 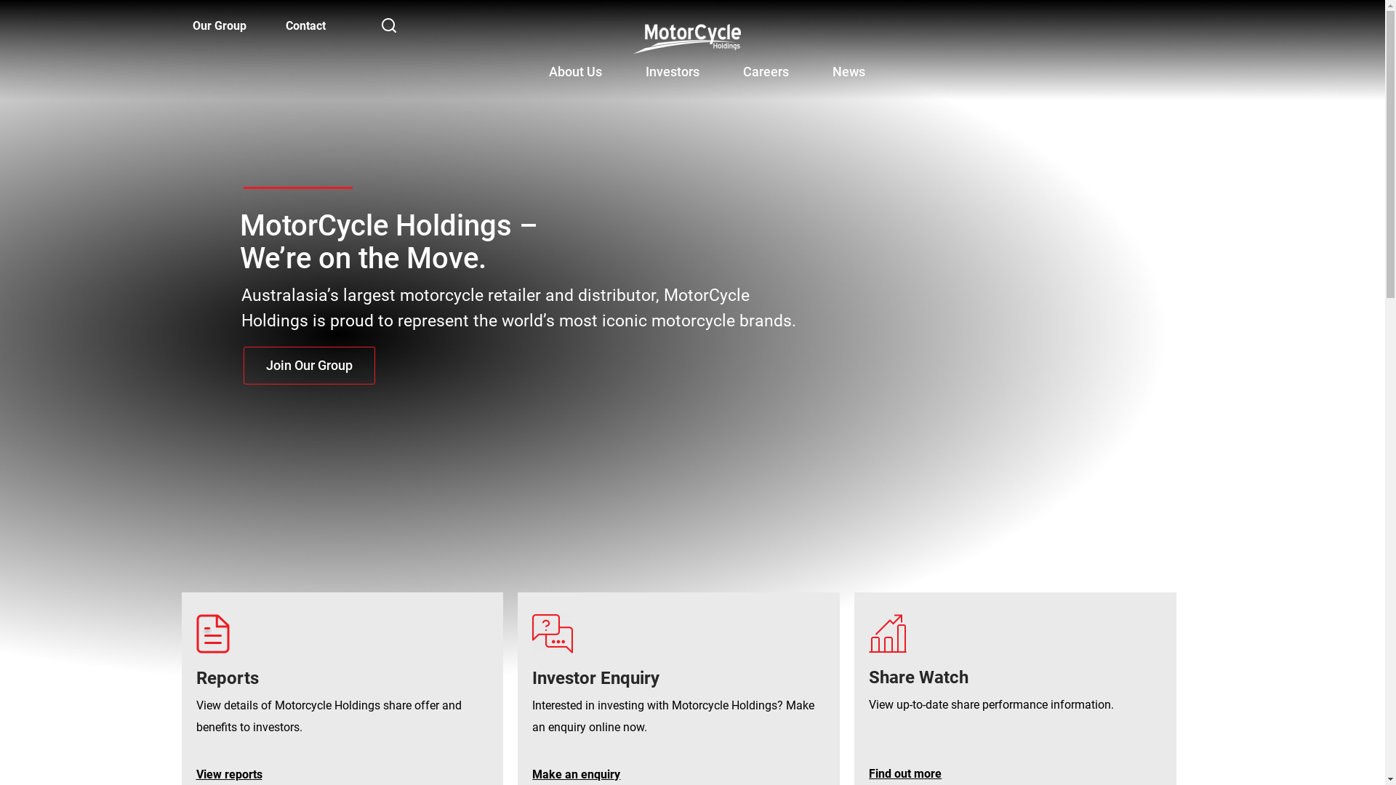 I want to click on MH Icon, so click(x=553, y=634).